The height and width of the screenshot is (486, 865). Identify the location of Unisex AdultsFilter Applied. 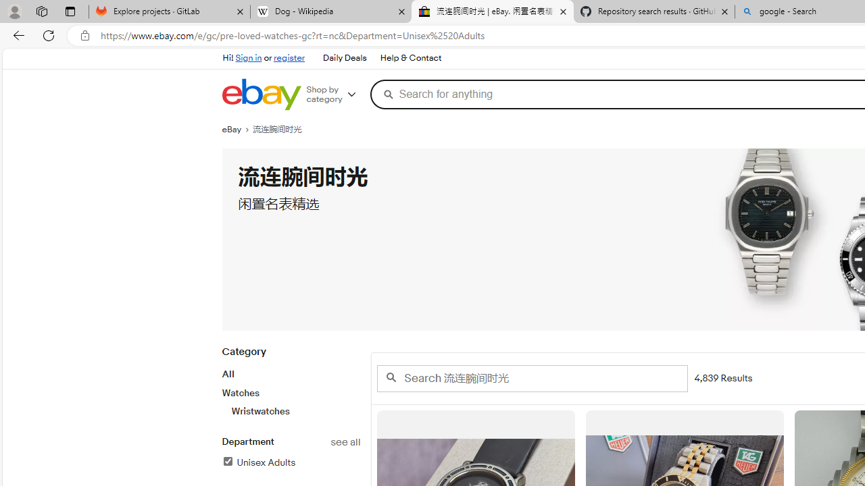
(291, 463).